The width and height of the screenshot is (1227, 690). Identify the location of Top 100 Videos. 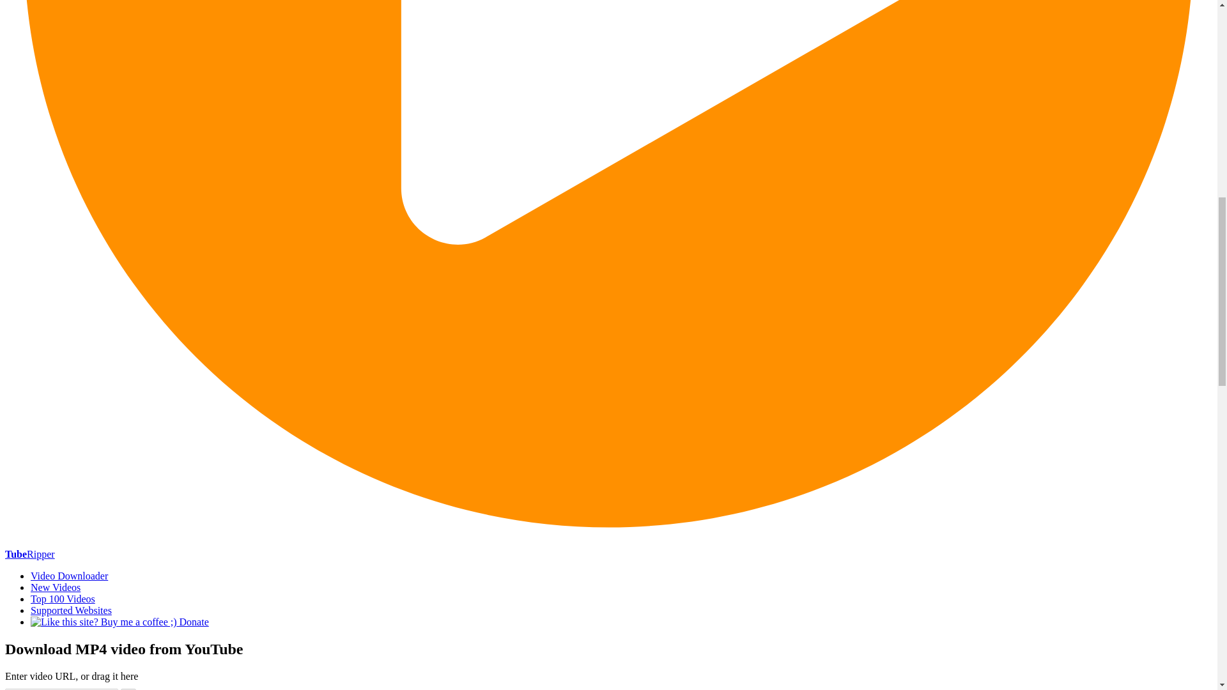
(63, 599).